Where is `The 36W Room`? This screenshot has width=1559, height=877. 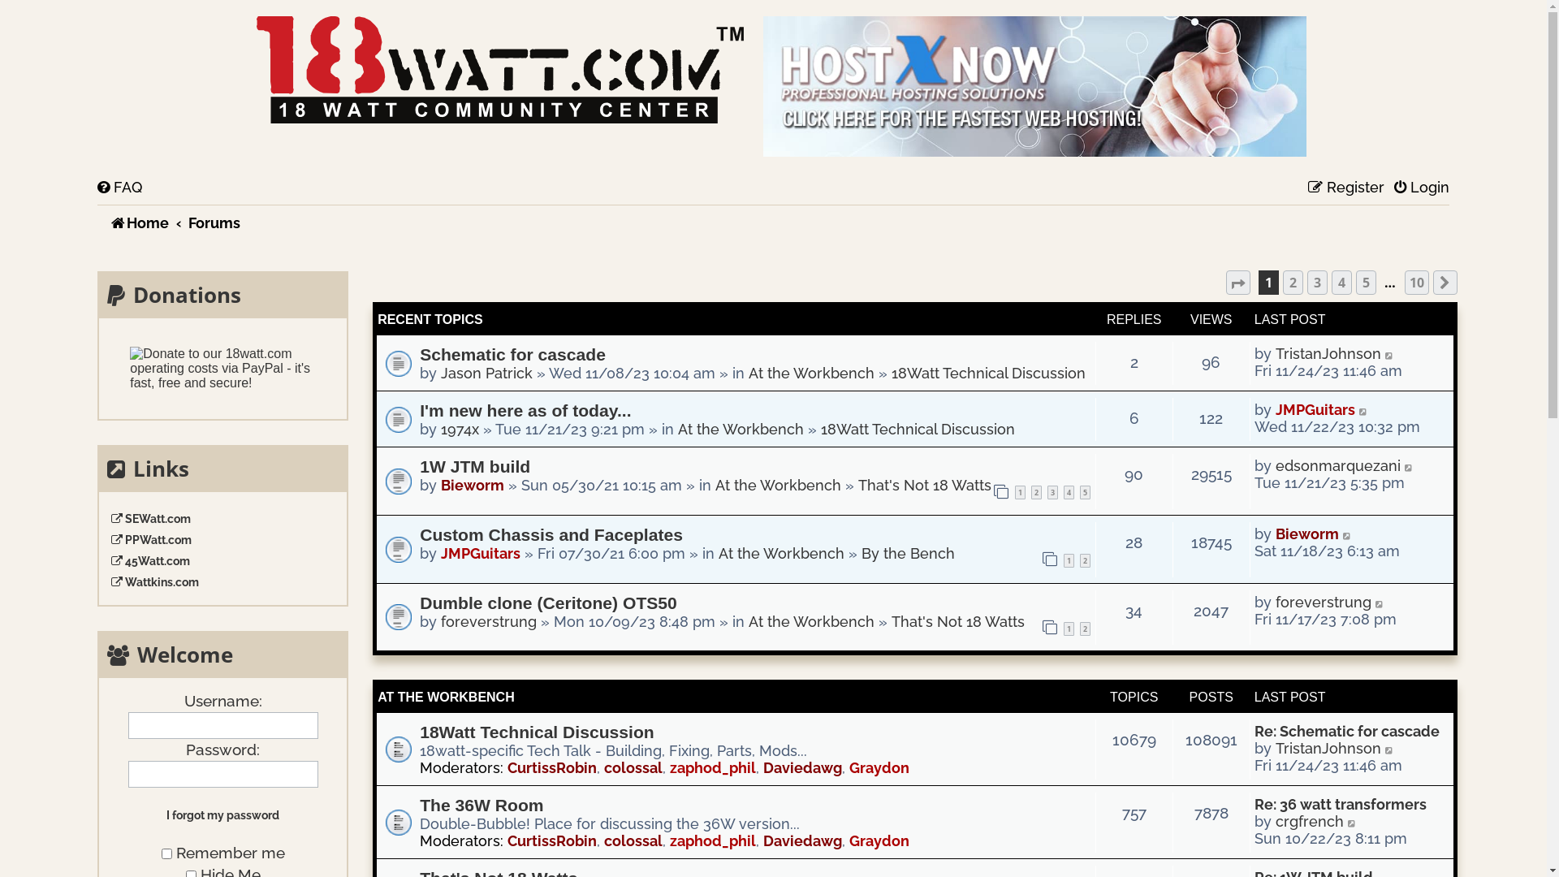 The 36W Room is located at coordinates (482, 806).